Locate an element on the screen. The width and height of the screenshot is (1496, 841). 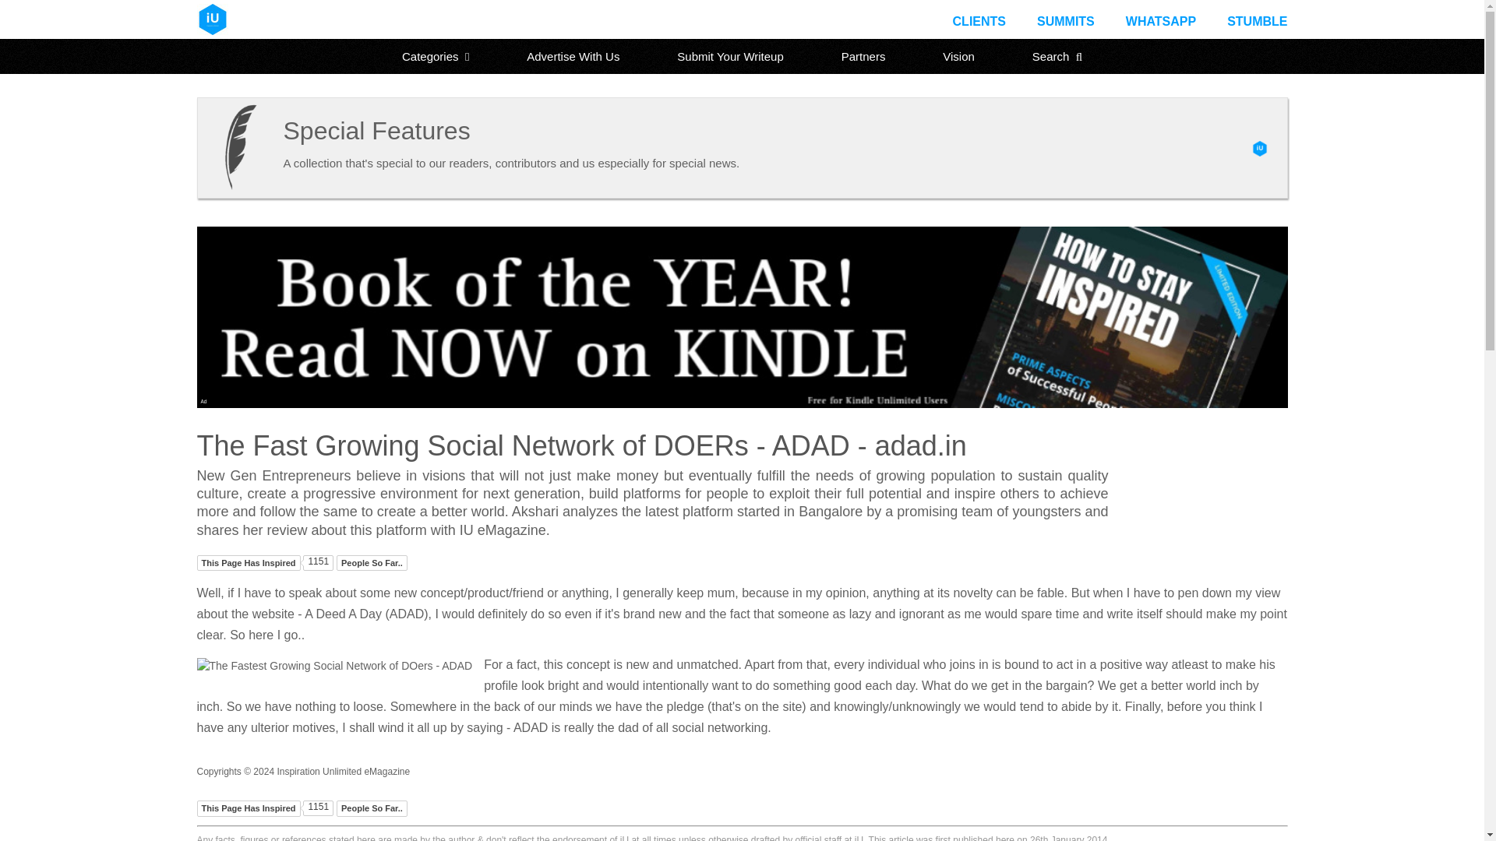
Search   is located at coordinates (1057, 56).